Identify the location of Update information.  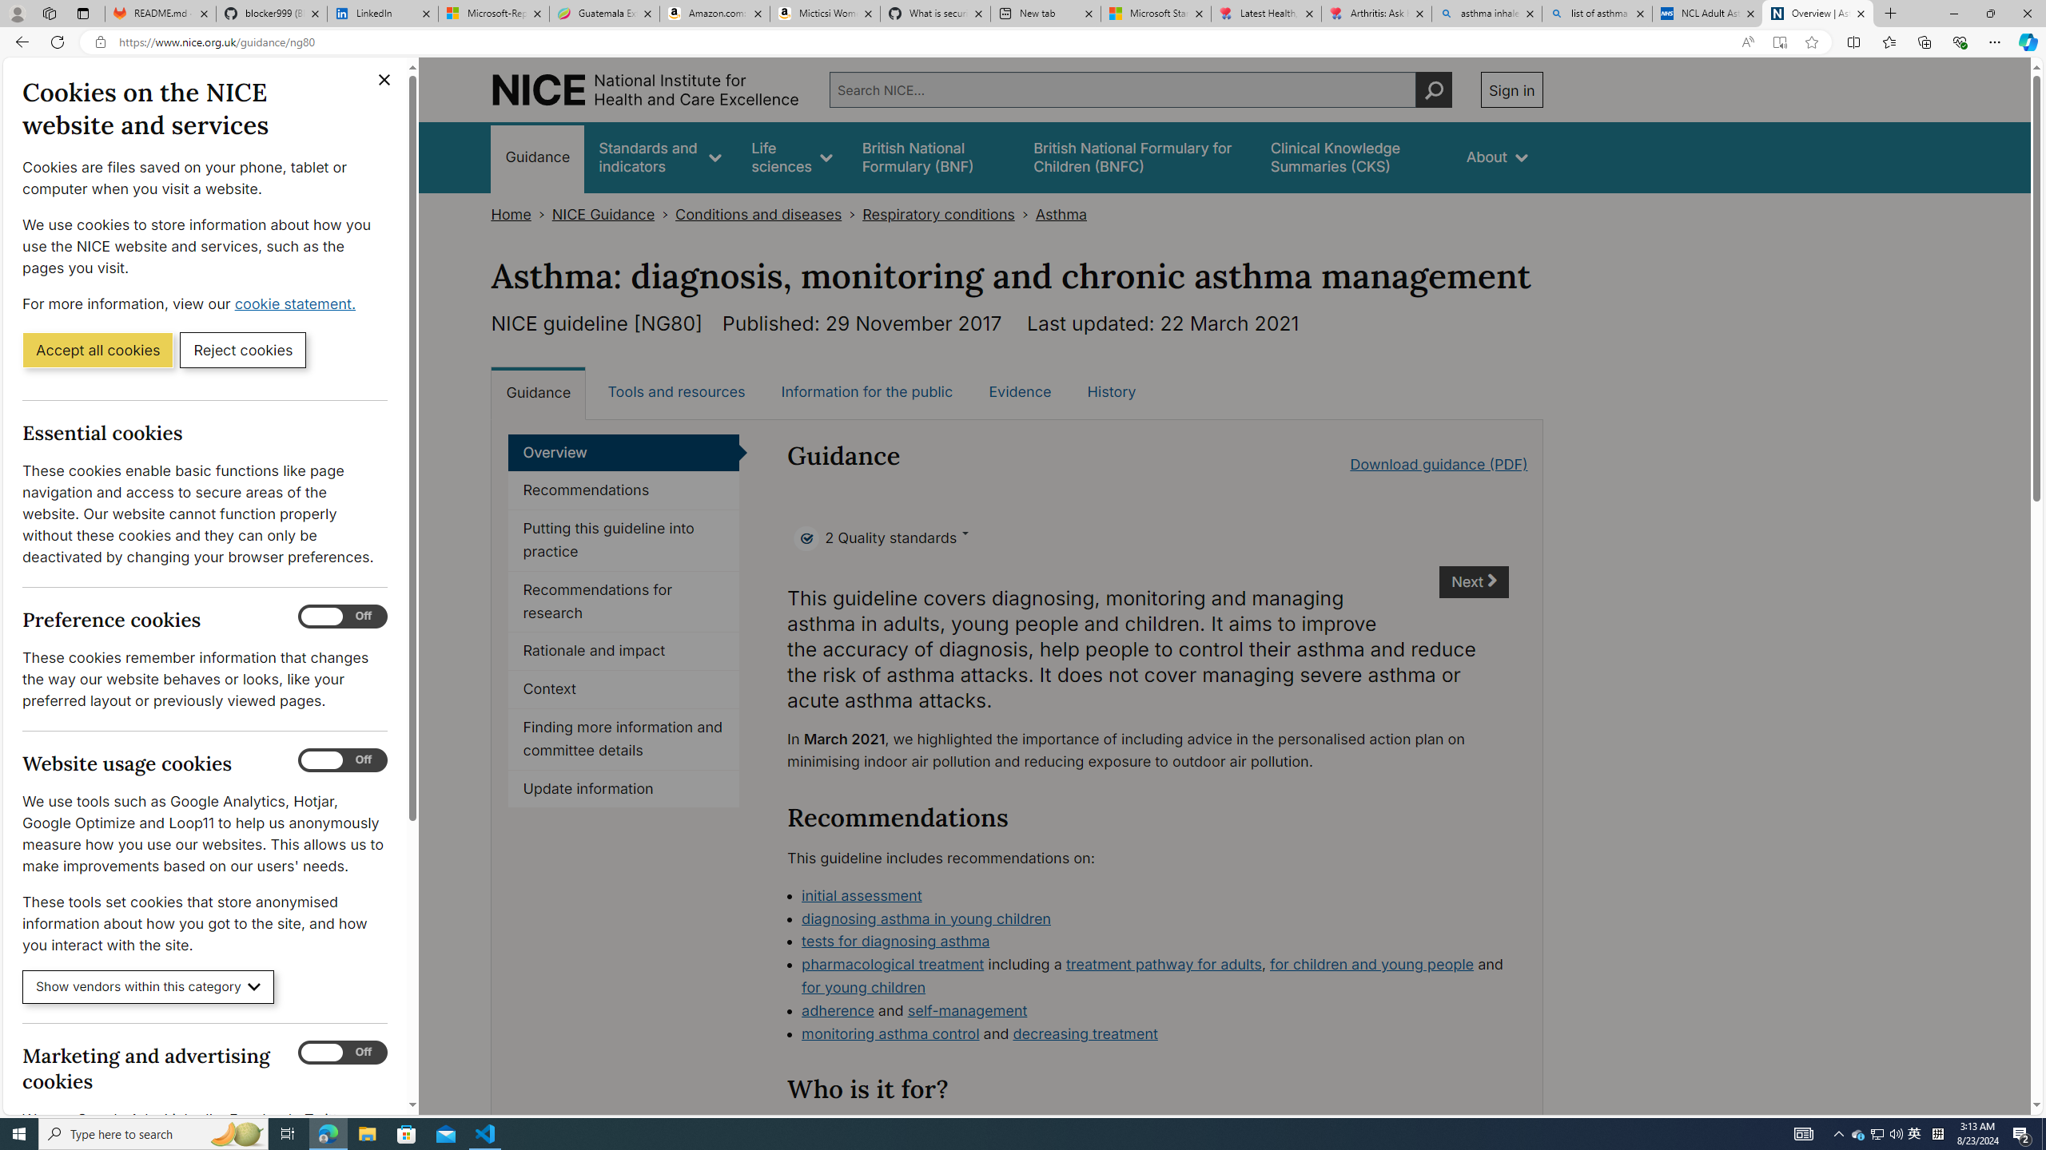
(623, 789).